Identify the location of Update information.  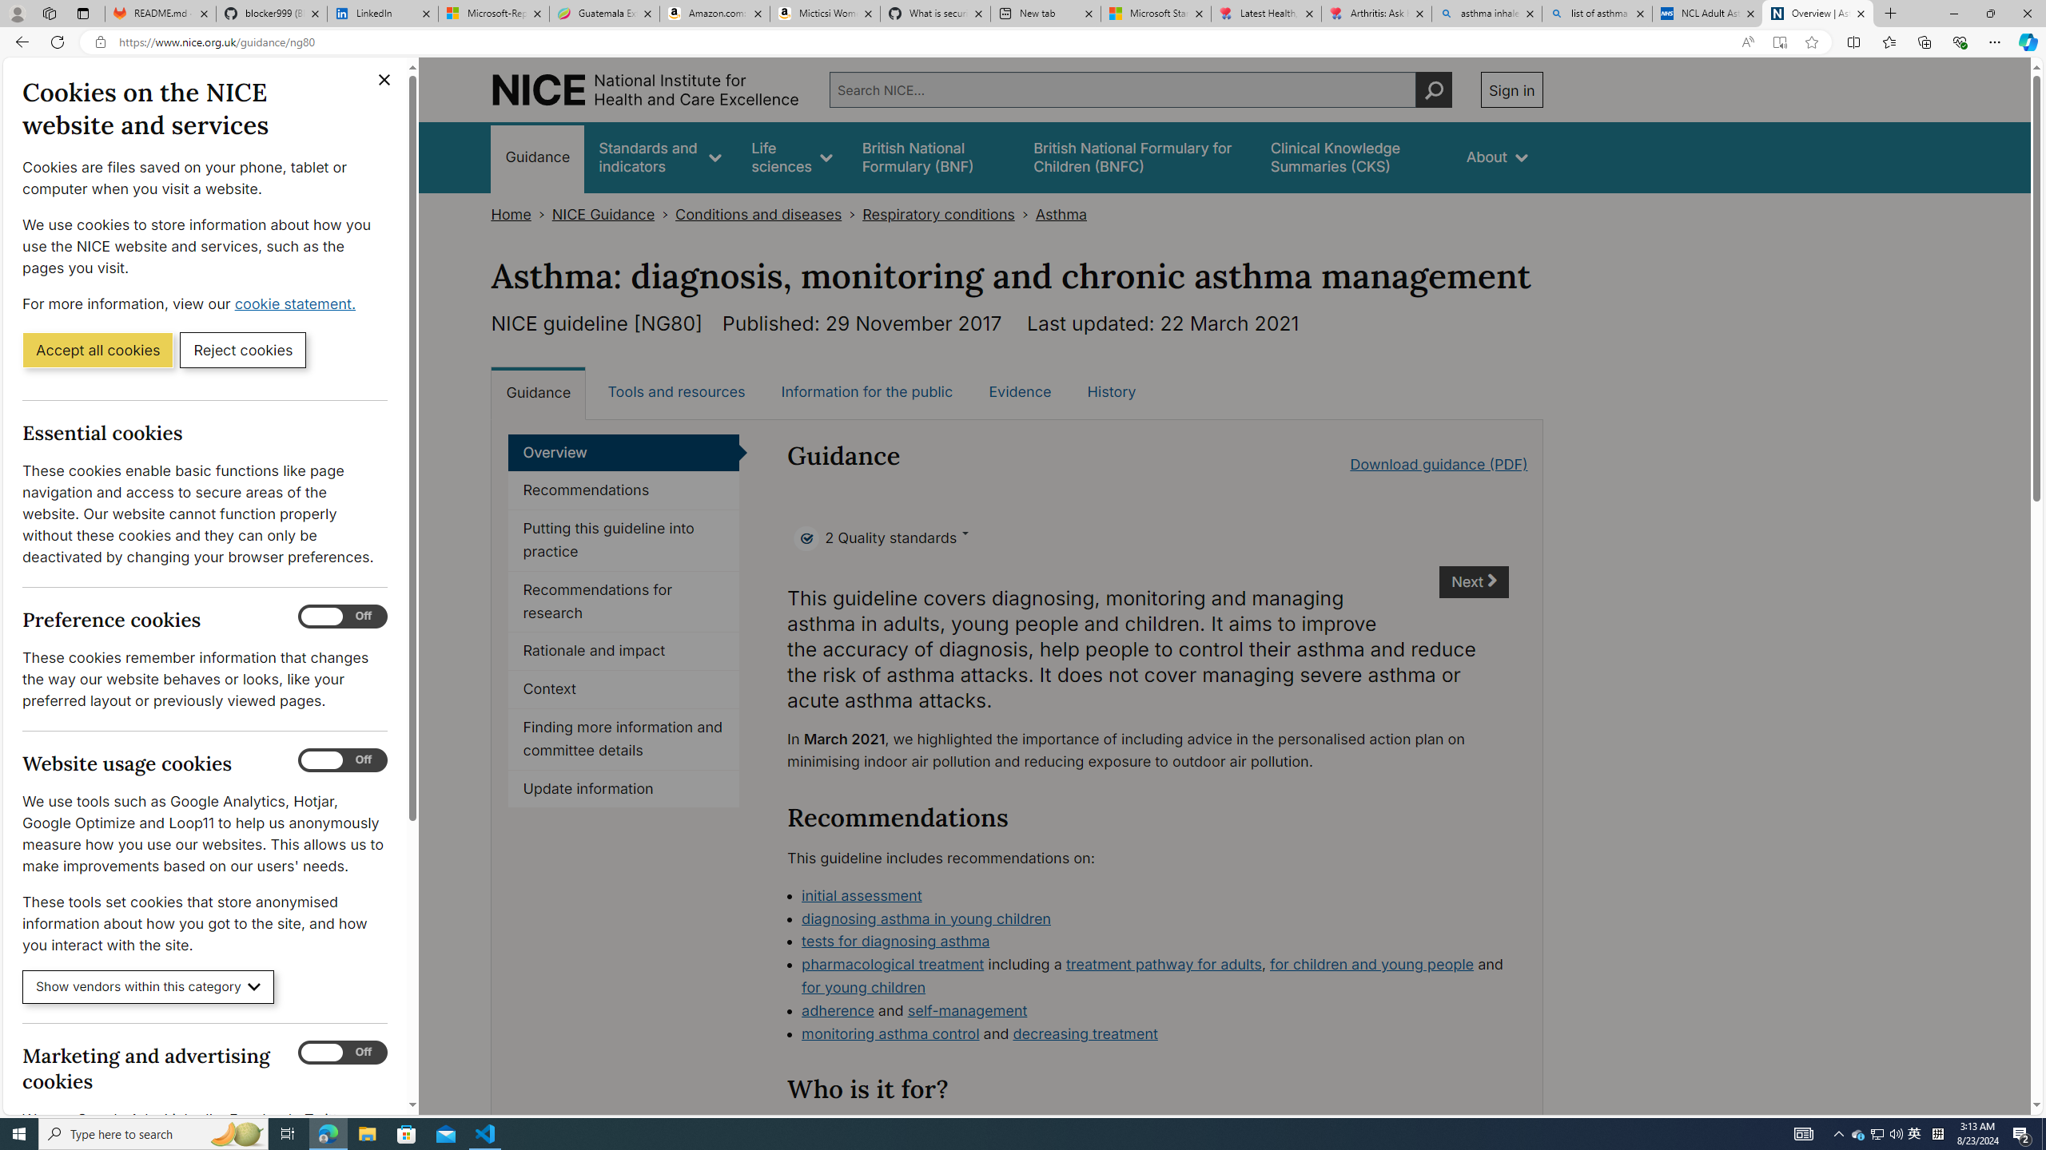
(623, 789).